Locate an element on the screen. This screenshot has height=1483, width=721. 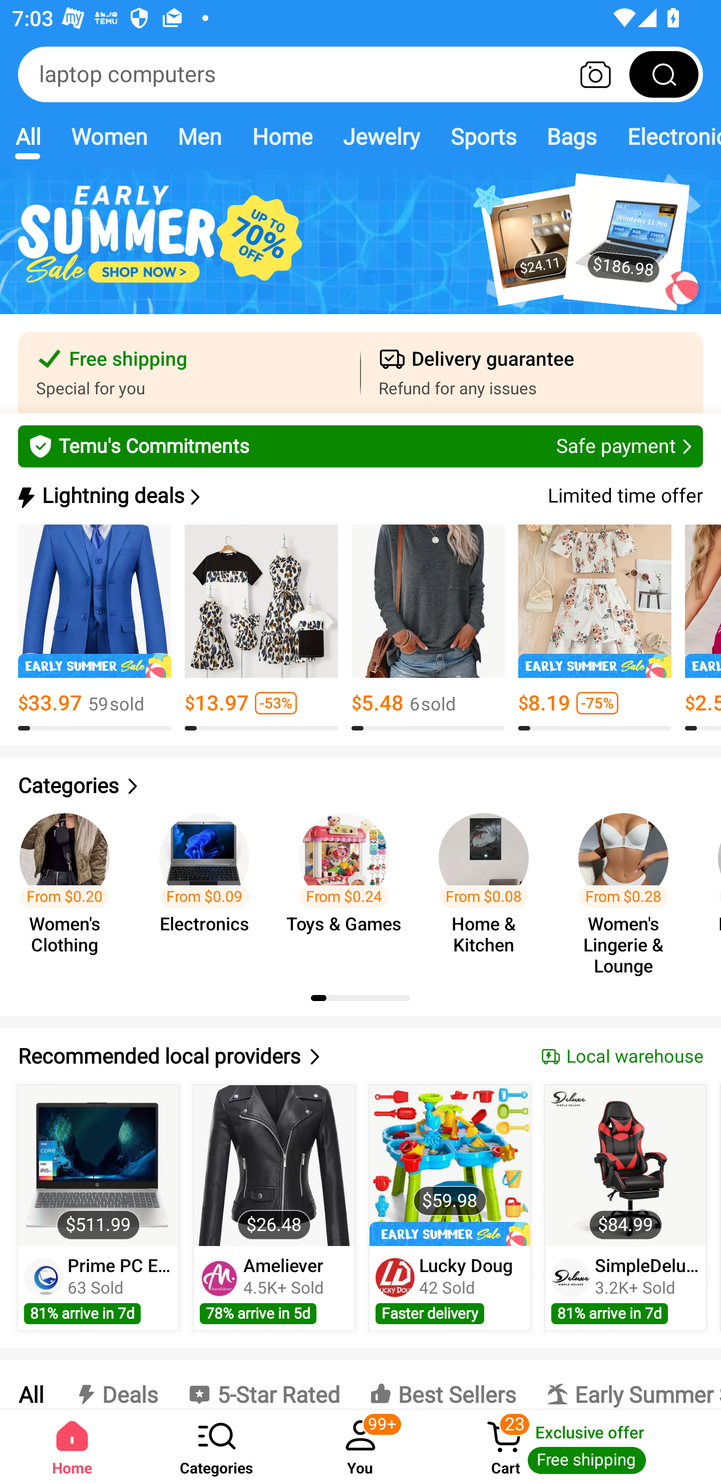
$13.97 -53% 8.0 is located at coordinates (261, 628).